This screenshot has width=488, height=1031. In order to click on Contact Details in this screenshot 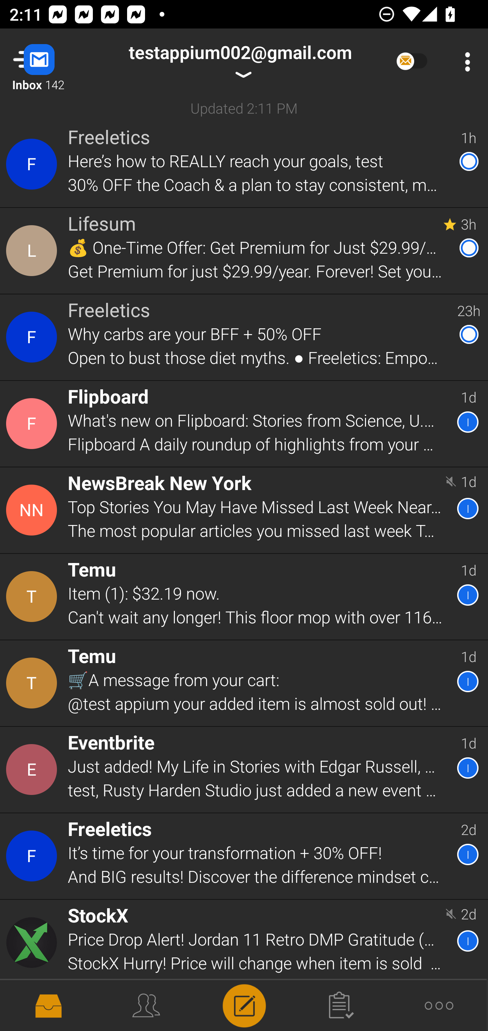, I will do `click(33, 510)`.